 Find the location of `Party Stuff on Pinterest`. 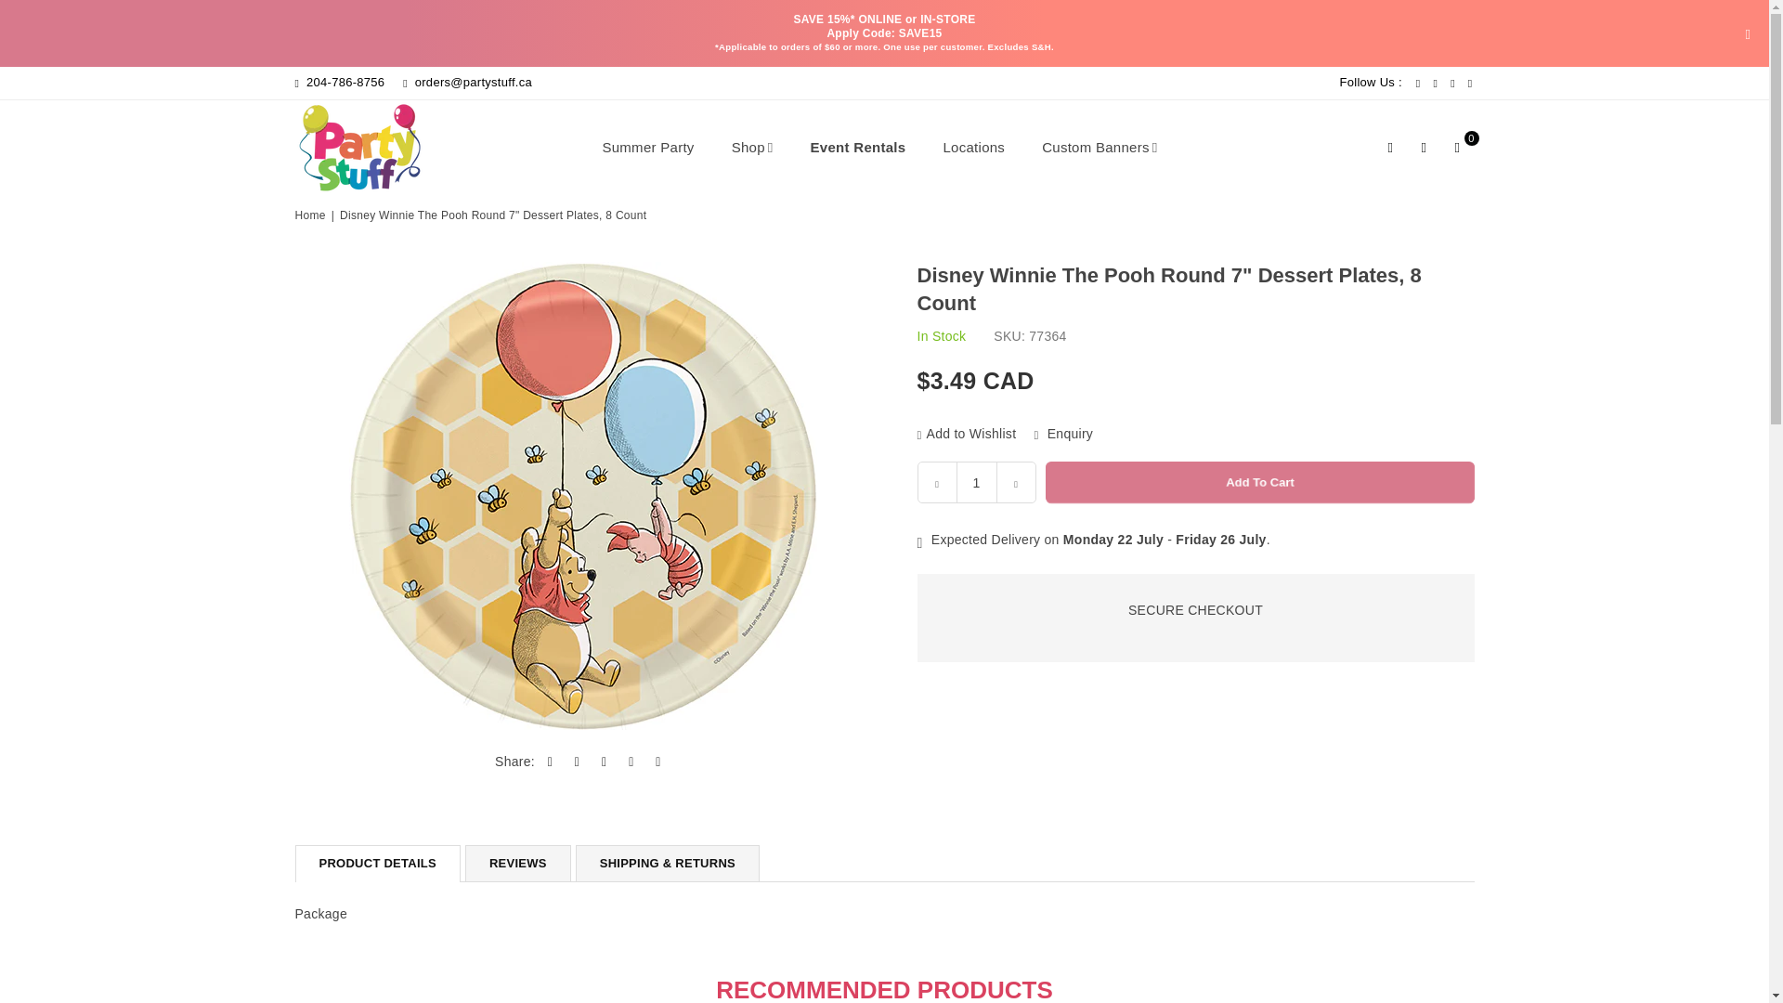

Party Stuff on Pinterest is located at coordinates (1436, 84).